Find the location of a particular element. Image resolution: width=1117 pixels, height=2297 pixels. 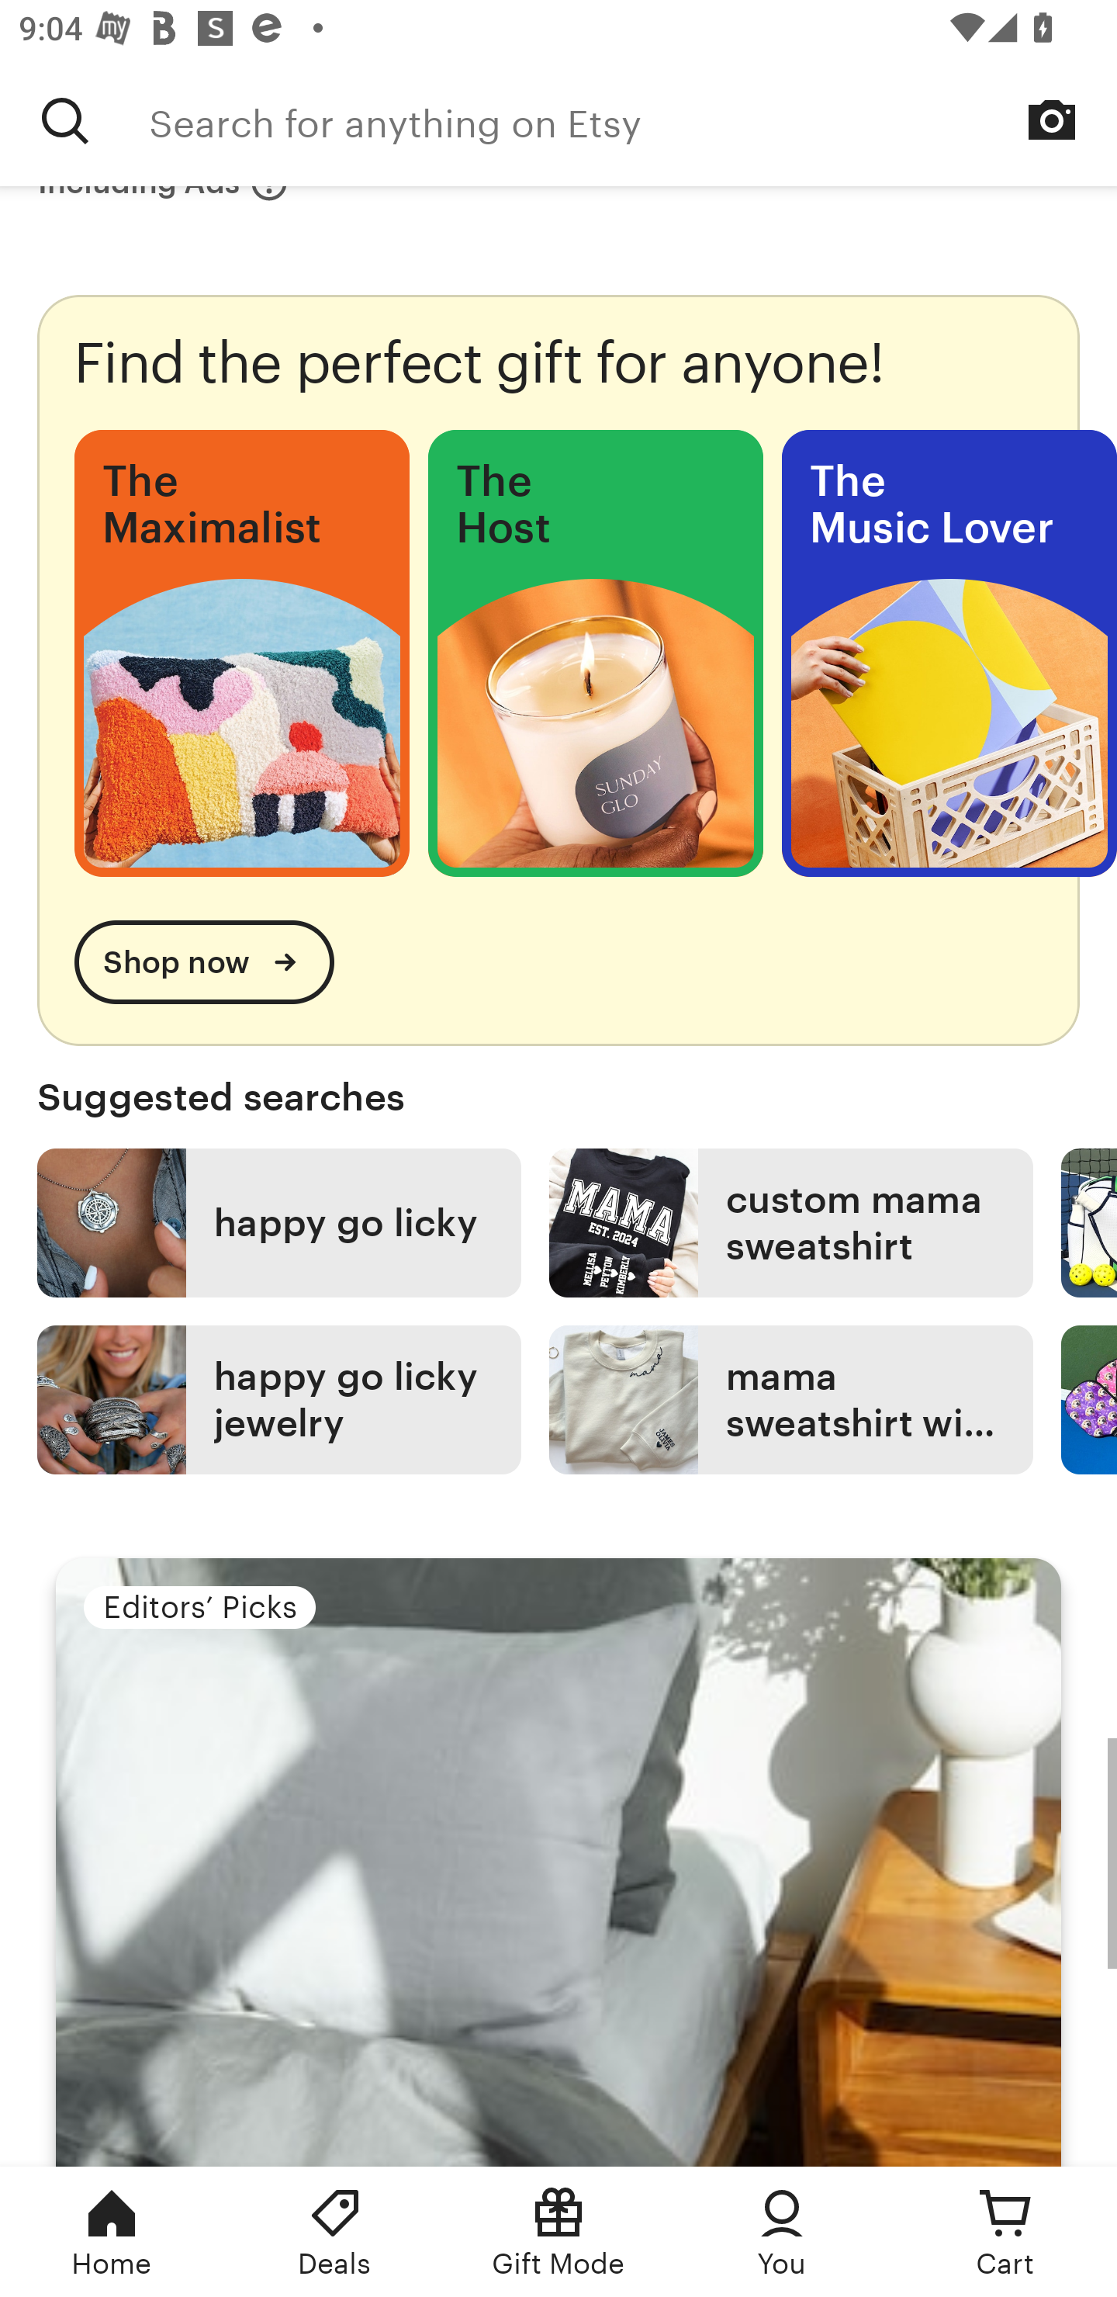

Shop now is located at coordinates (204, 962).